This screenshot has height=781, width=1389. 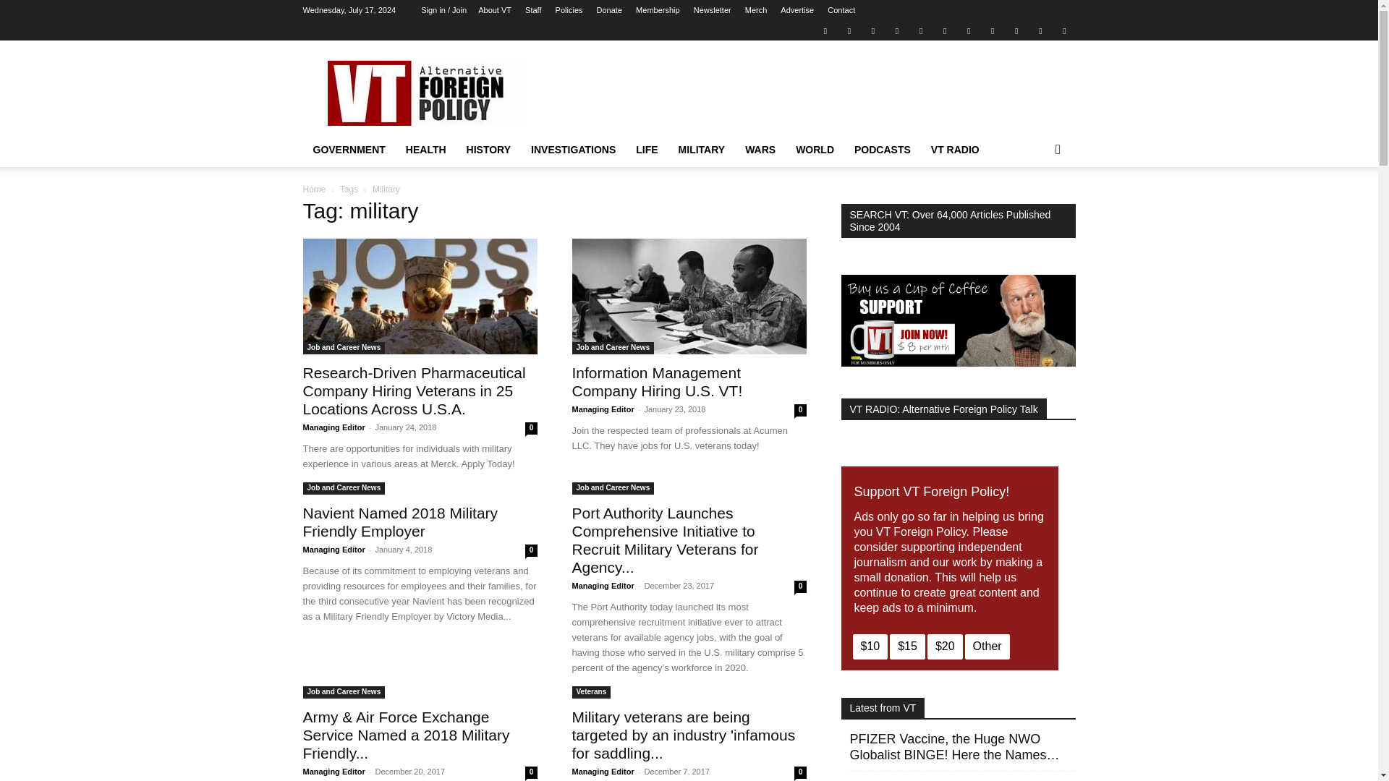 What do you see at coordinates (658, 10) in the screenshot?
I see `Membership` at bounding box center [658, 10].